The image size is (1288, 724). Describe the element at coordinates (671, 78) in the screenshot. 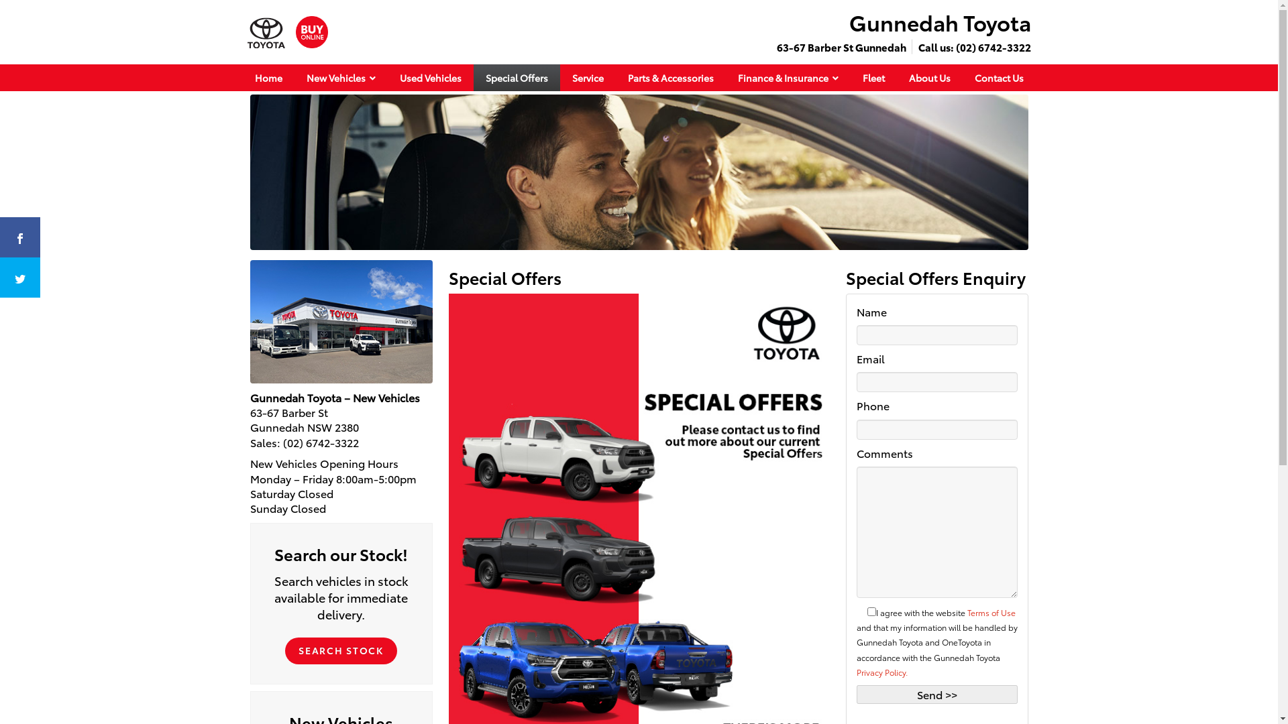

I see `Parts & Accessories` at that location.